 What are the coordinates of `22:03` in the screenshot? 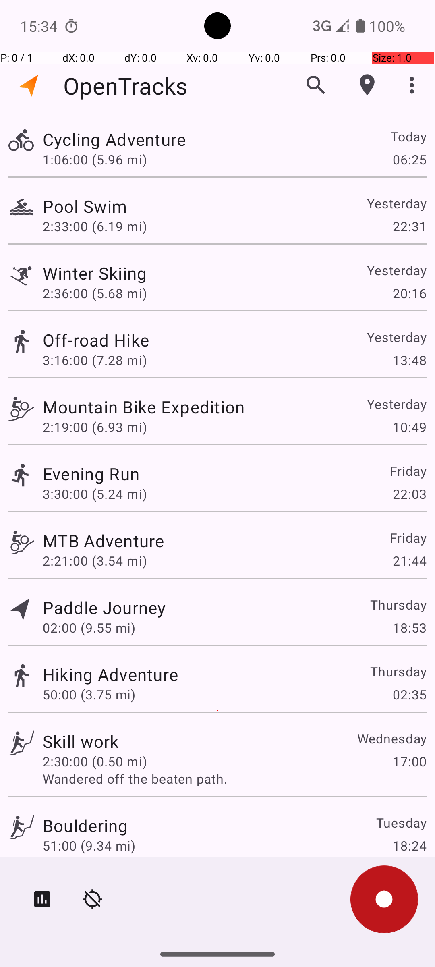 It's located at (409, 494).